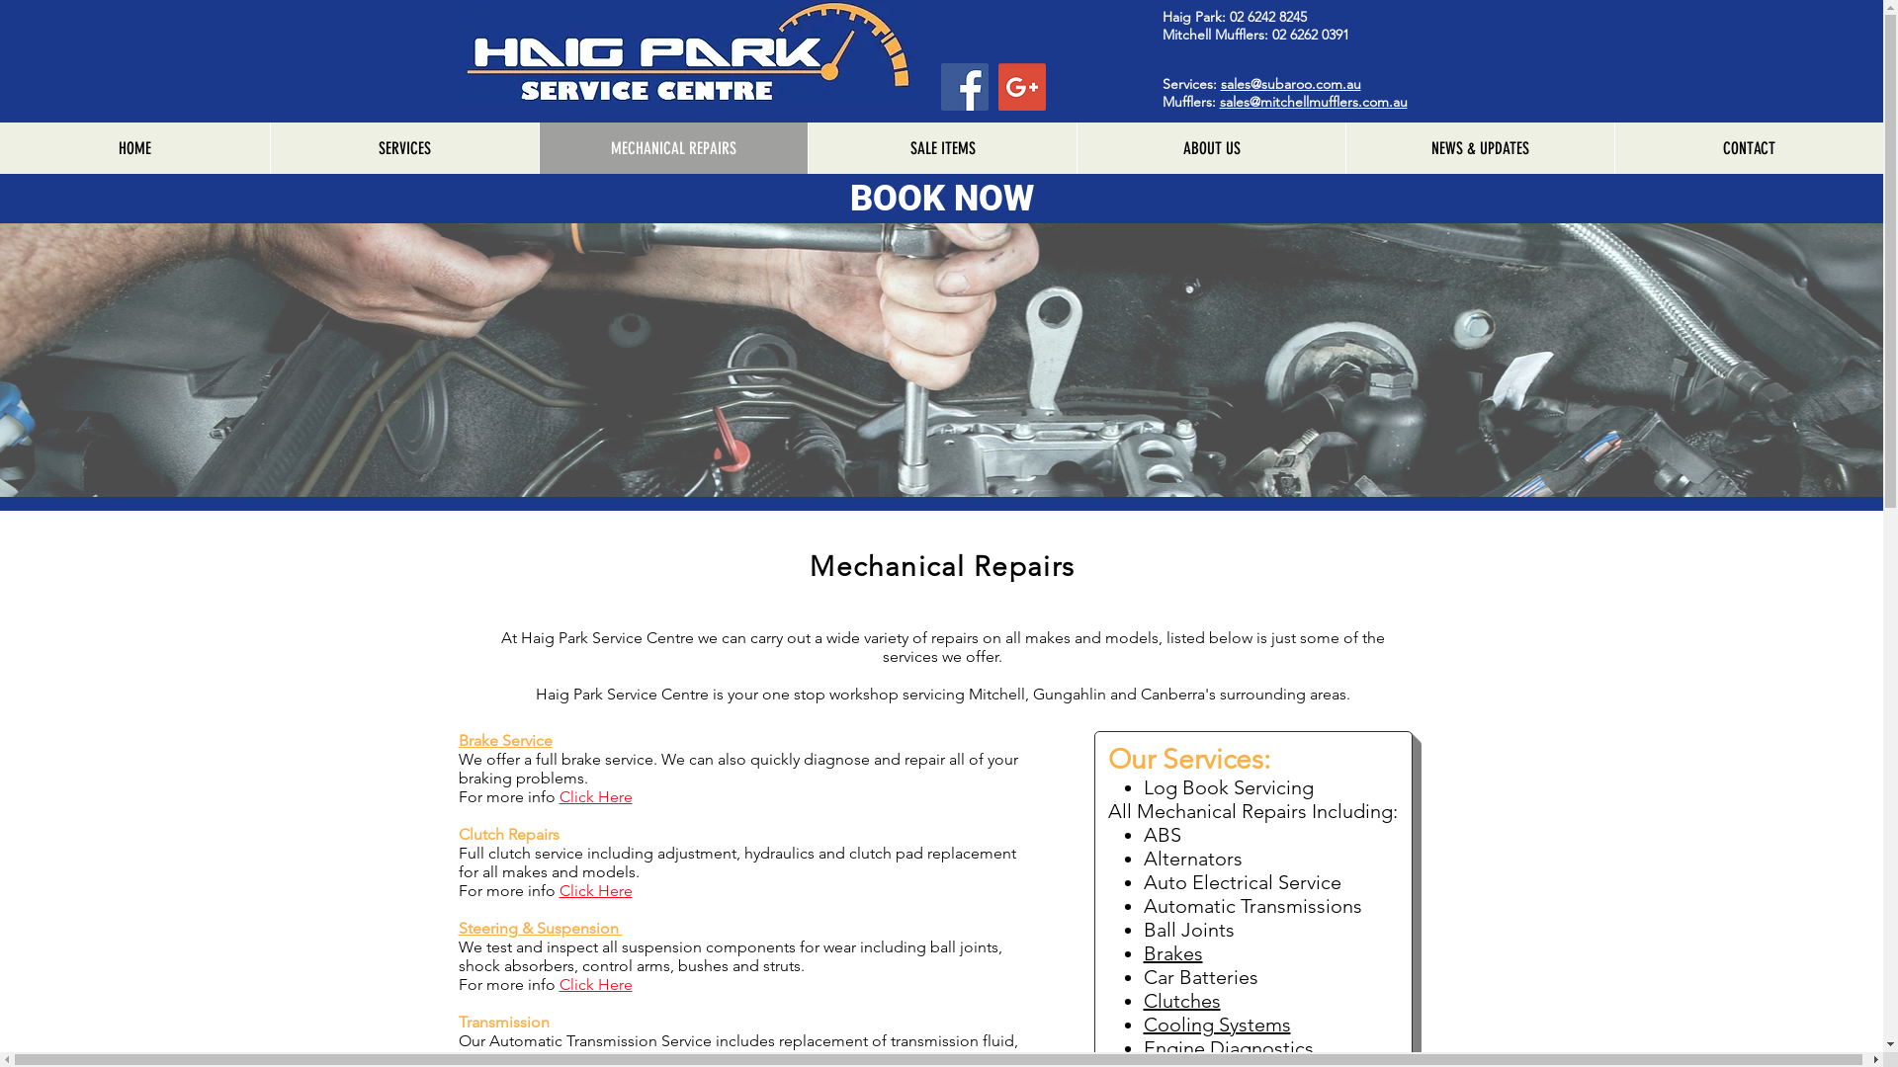 Image resolution: width=1898 pixels, height=1067 pixels. I want to click on SERVICES, so click(404, 148).